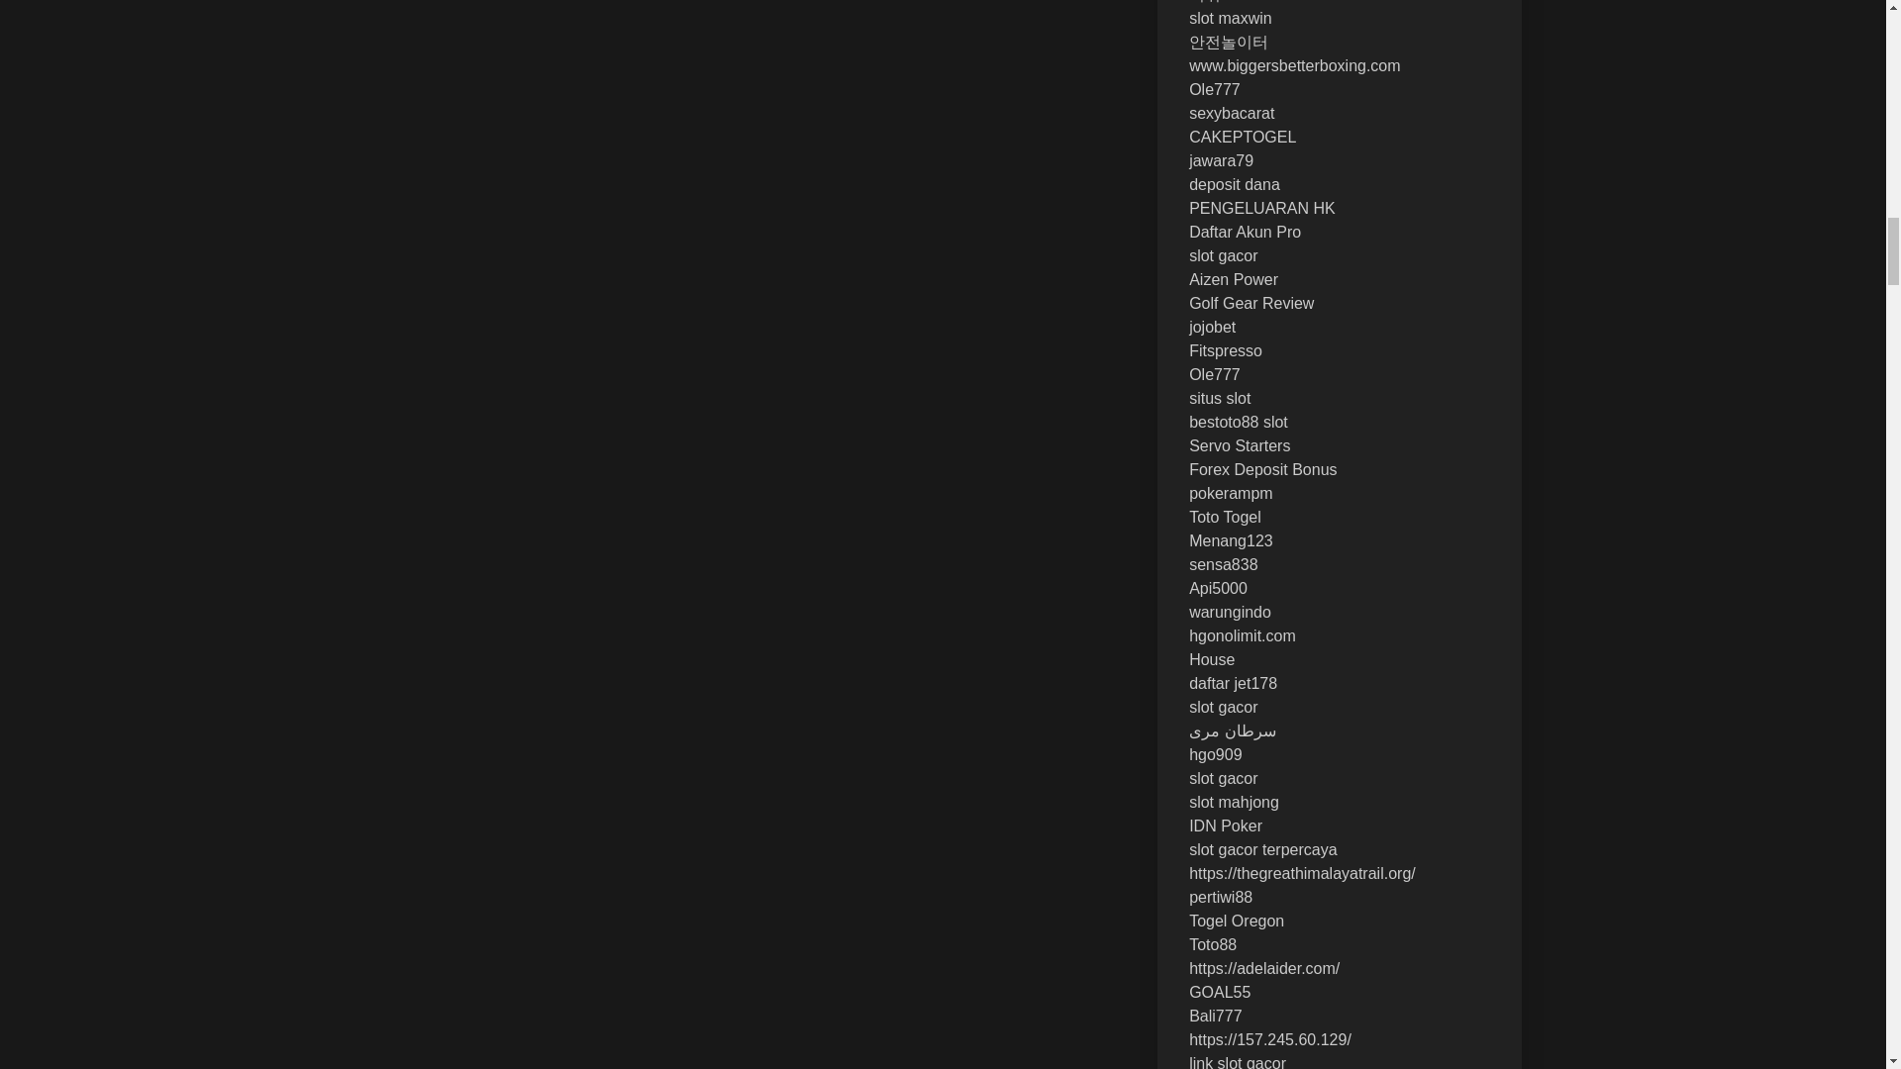 The width and height of the screenshot is (1901, 1069). What do you see at coordinates (1212, 327) in the screenshot?
I see `jojobet` at bounding box center [1212, 327].